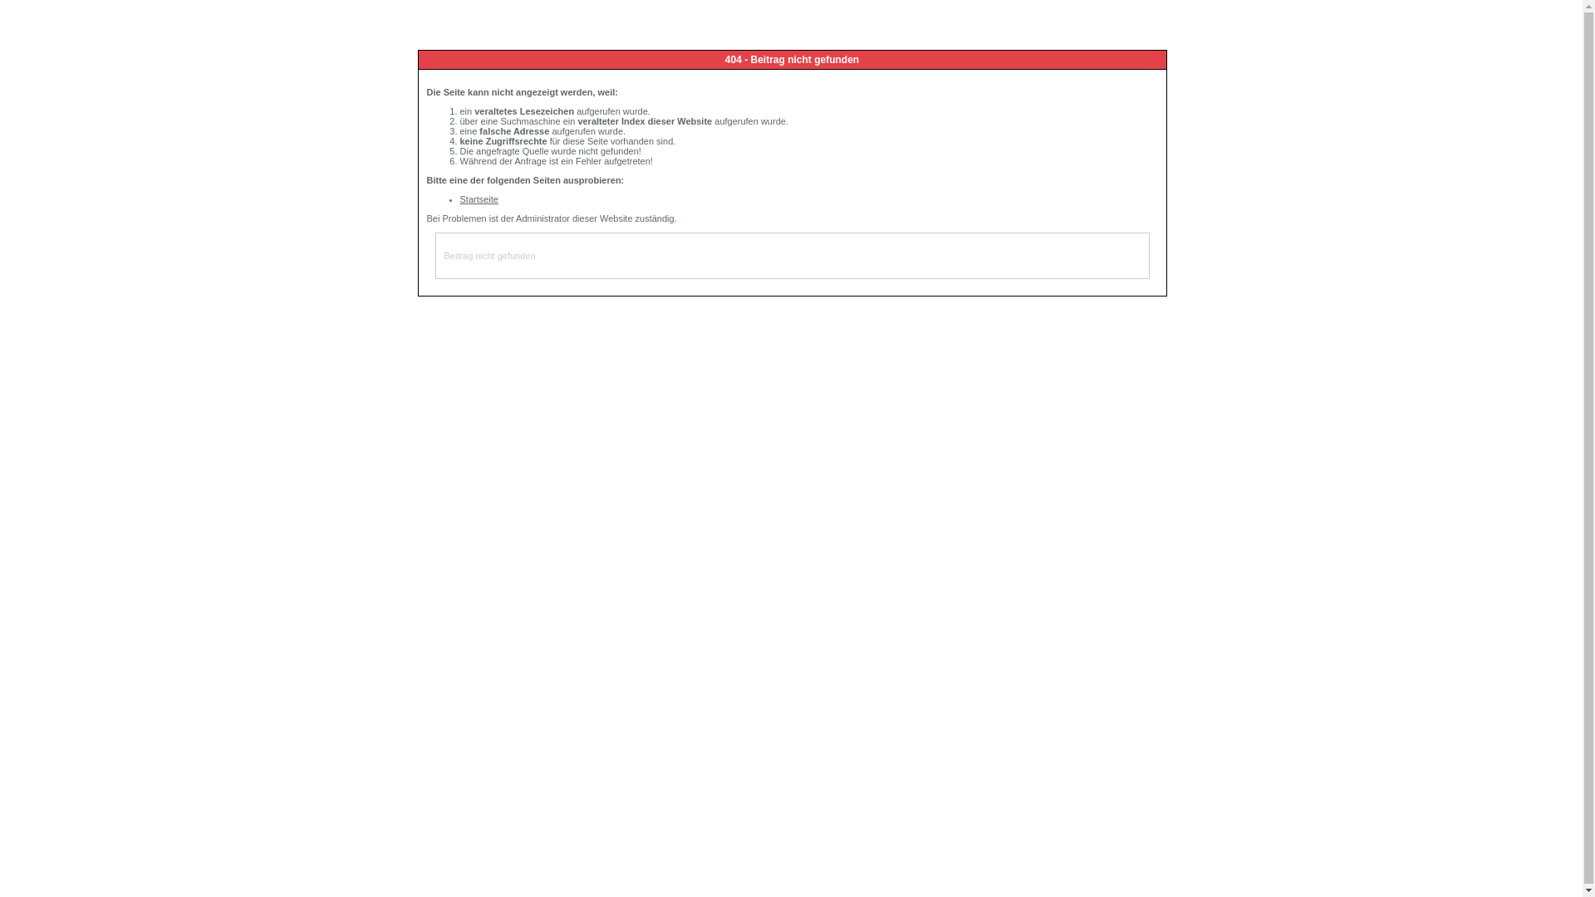 The image size is (1595, 897). What do you see at coordinates (479, 199) in the screenshot?
I see `Startseite` at bounding box center [479, 199].